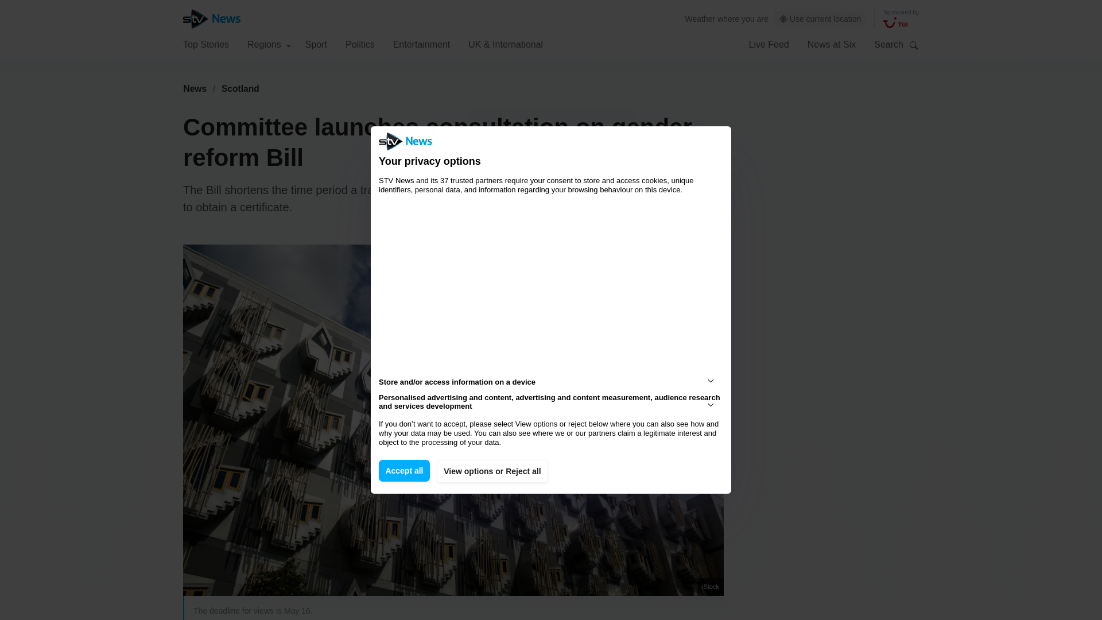 The width and height of the screenshot is (1102, 620). Describe the element at coordinates (269, 44) in the screenshot. I see `Regions` at that location.